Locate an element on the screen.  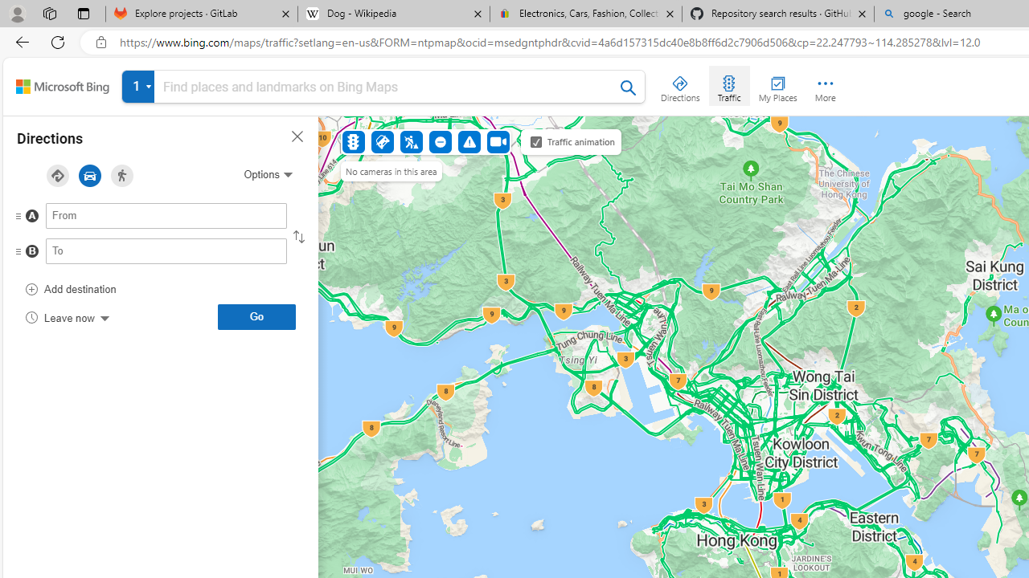
Accidents is located at coordinates (383, 141).